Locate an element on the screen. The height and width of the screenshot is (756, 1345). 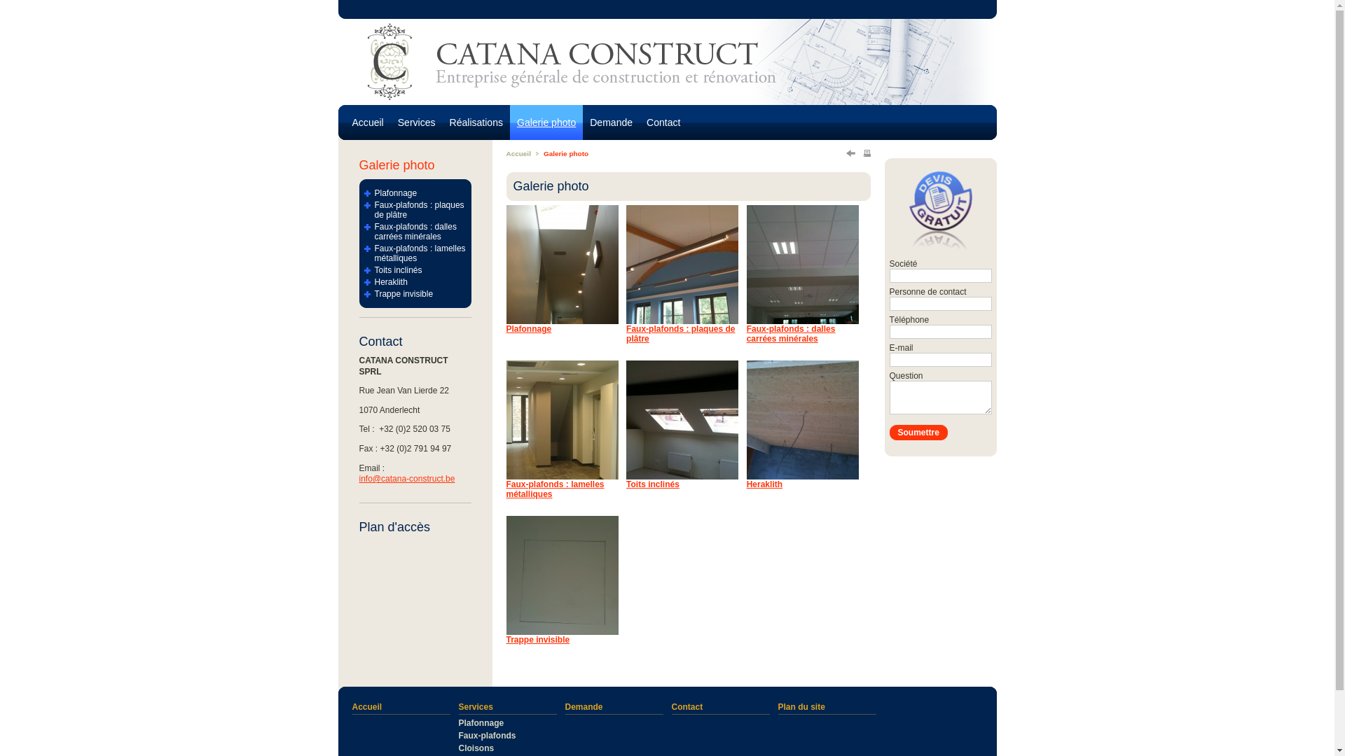
Trappe invisible is located at coordinates (415, 294).